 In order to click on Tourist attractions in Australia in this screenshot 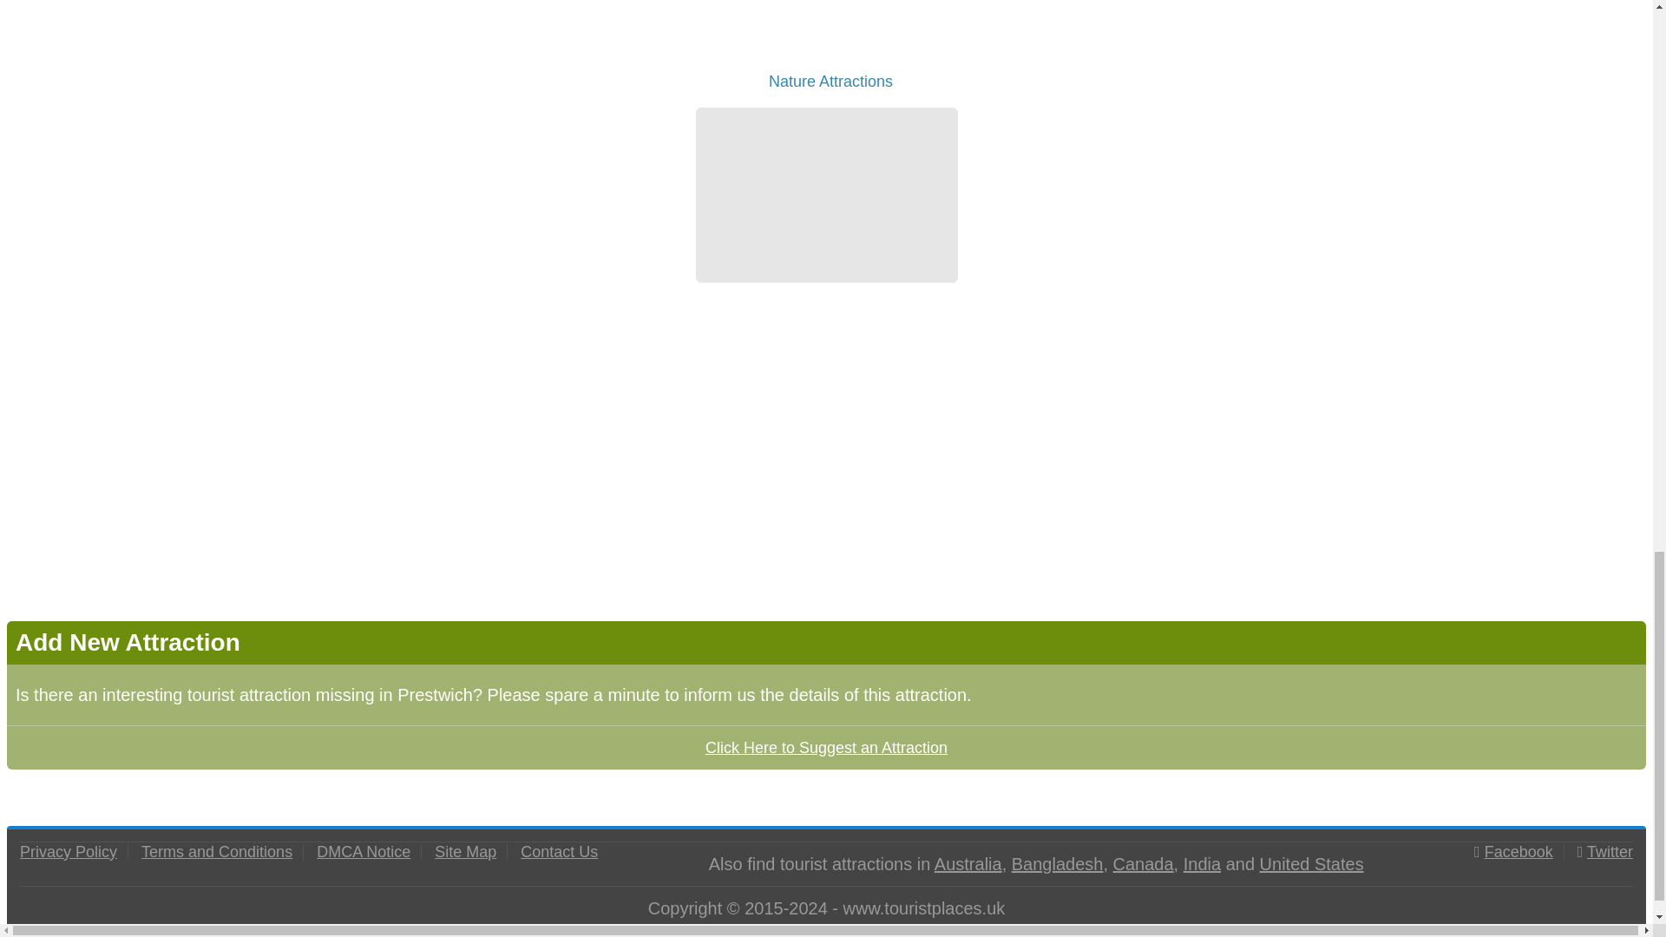, I will do `click(968, 862)`.